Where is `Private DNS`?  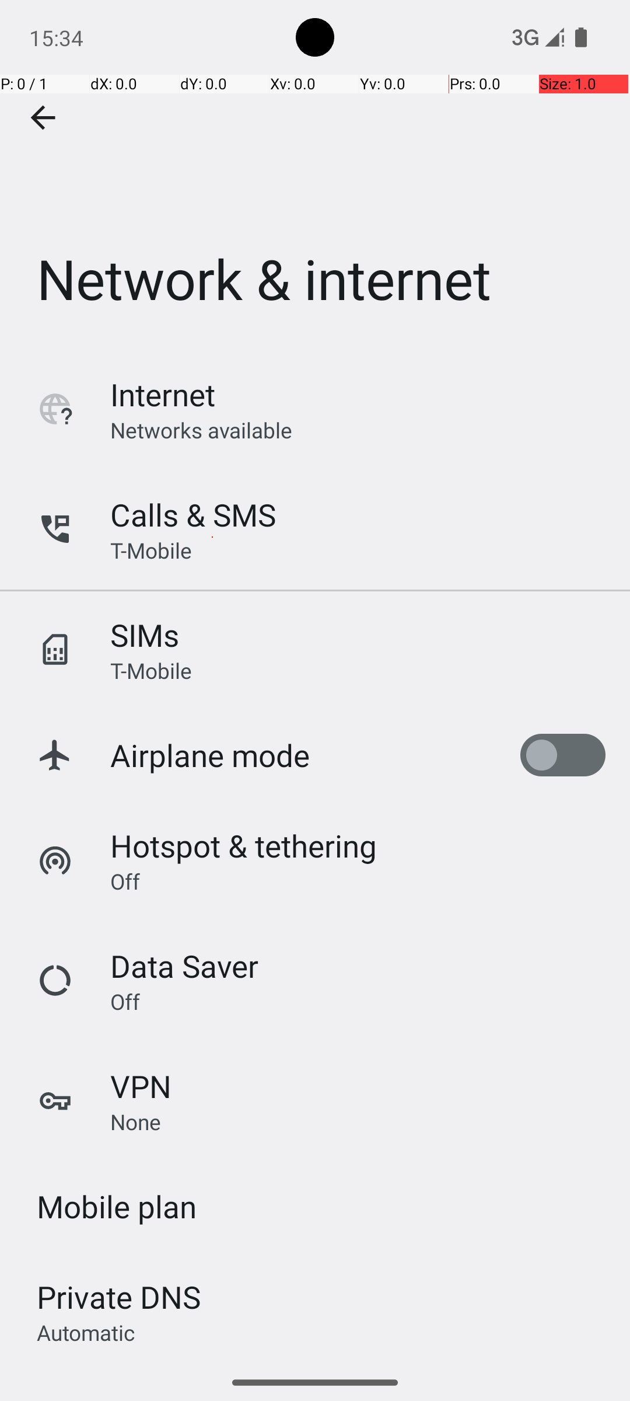
Private DNS is located at coordinates (119, 1297).